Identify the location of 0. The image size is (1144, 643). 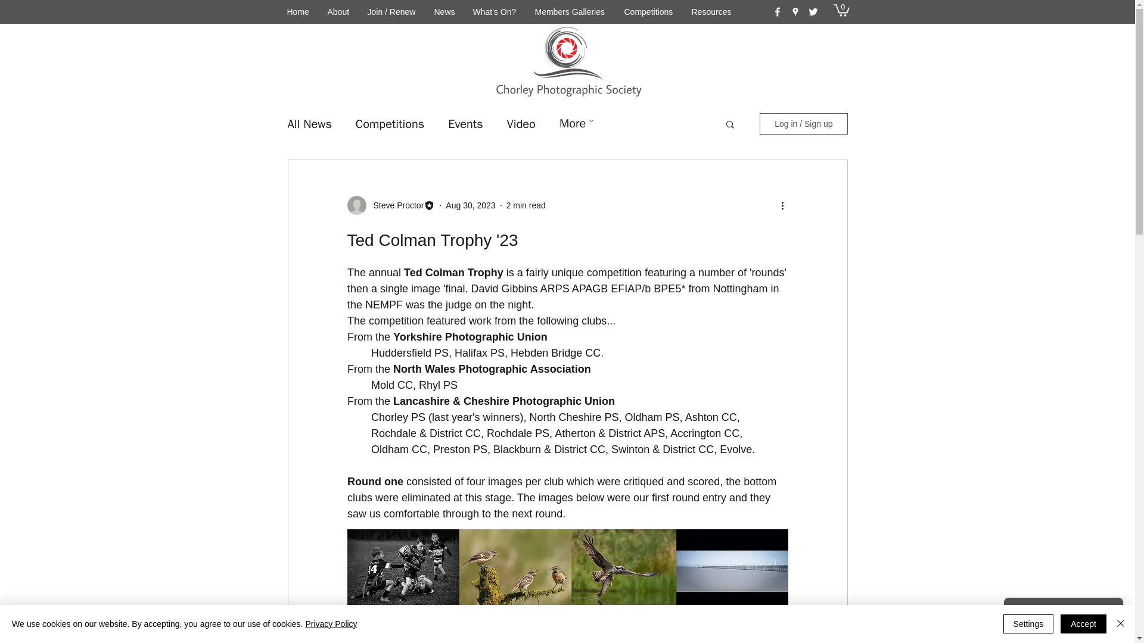
(840, 10).